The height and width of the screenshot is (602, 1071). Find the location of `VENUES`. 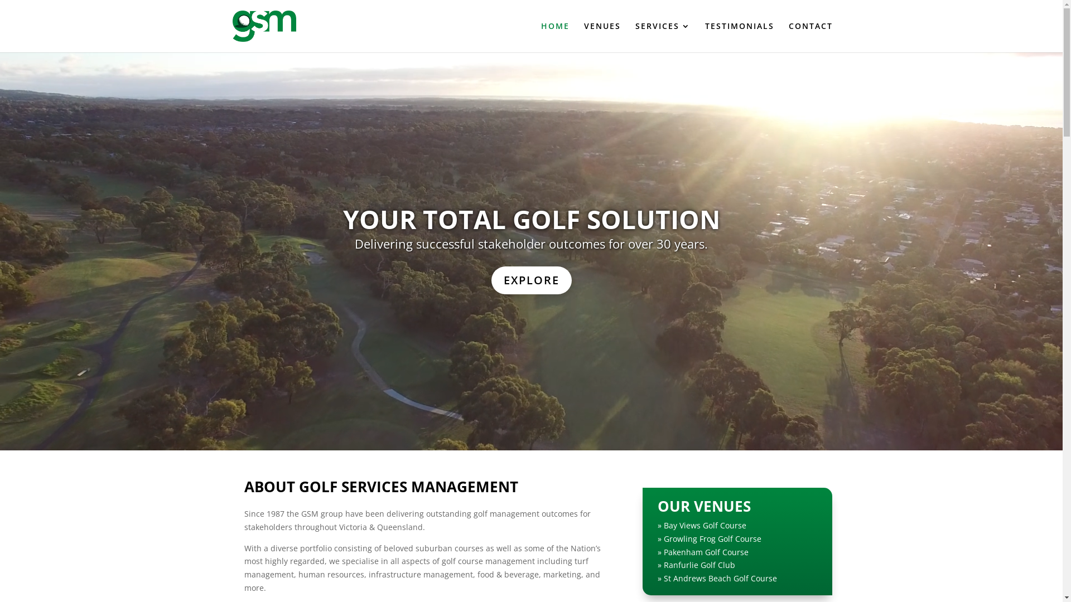

VENUES is located at coordinates (602, 37).